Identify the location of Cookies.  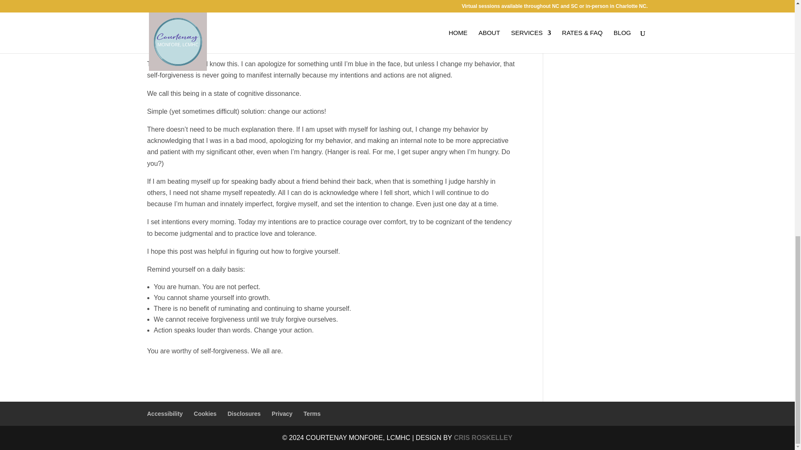
(205, 413).